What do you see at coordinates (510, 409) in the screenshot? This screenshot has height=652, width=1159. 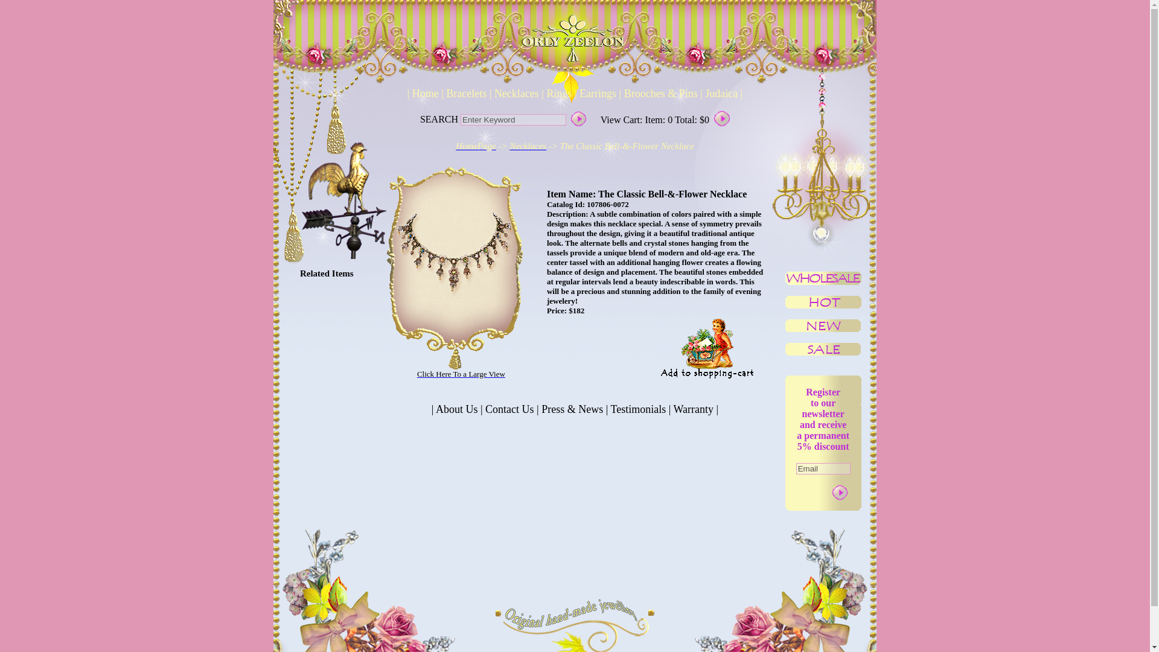 I see `Contact Us` at bounding box center [510, 409].